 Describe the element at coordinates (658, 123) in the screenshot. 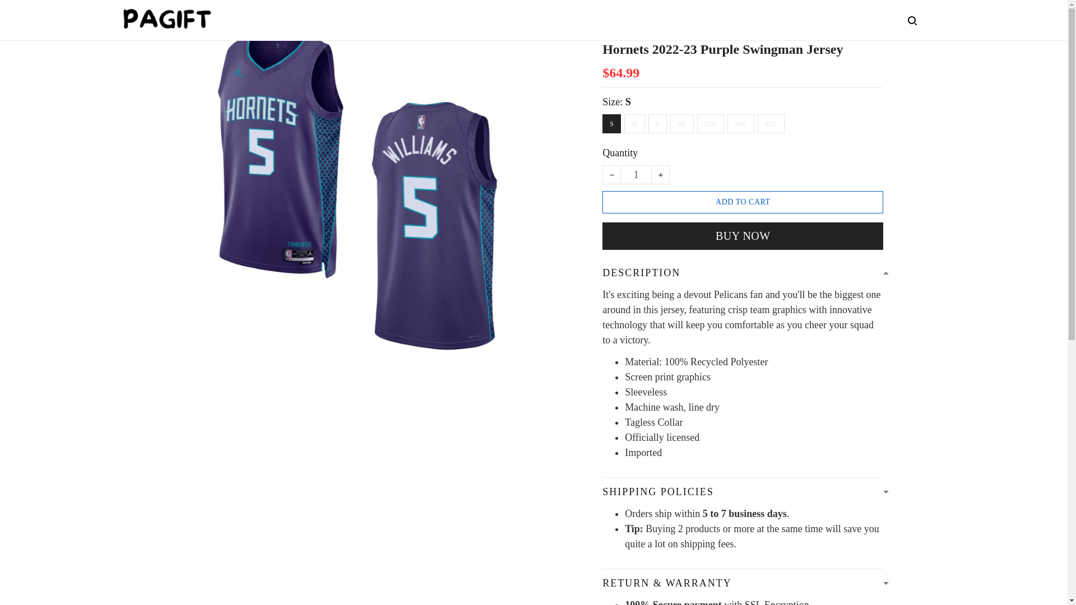

I see `L` at that location.